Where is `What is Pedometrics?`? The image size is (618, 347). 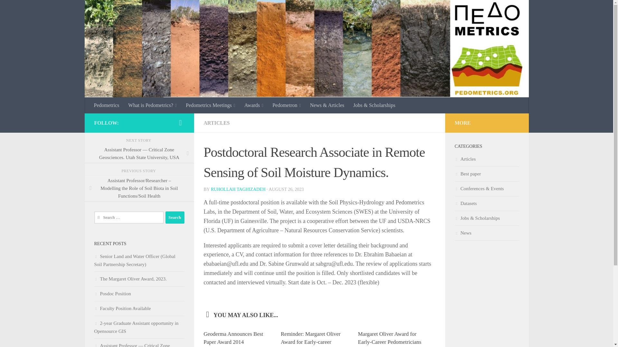 What is Pedometrics? is located at coordinates (153, 105).